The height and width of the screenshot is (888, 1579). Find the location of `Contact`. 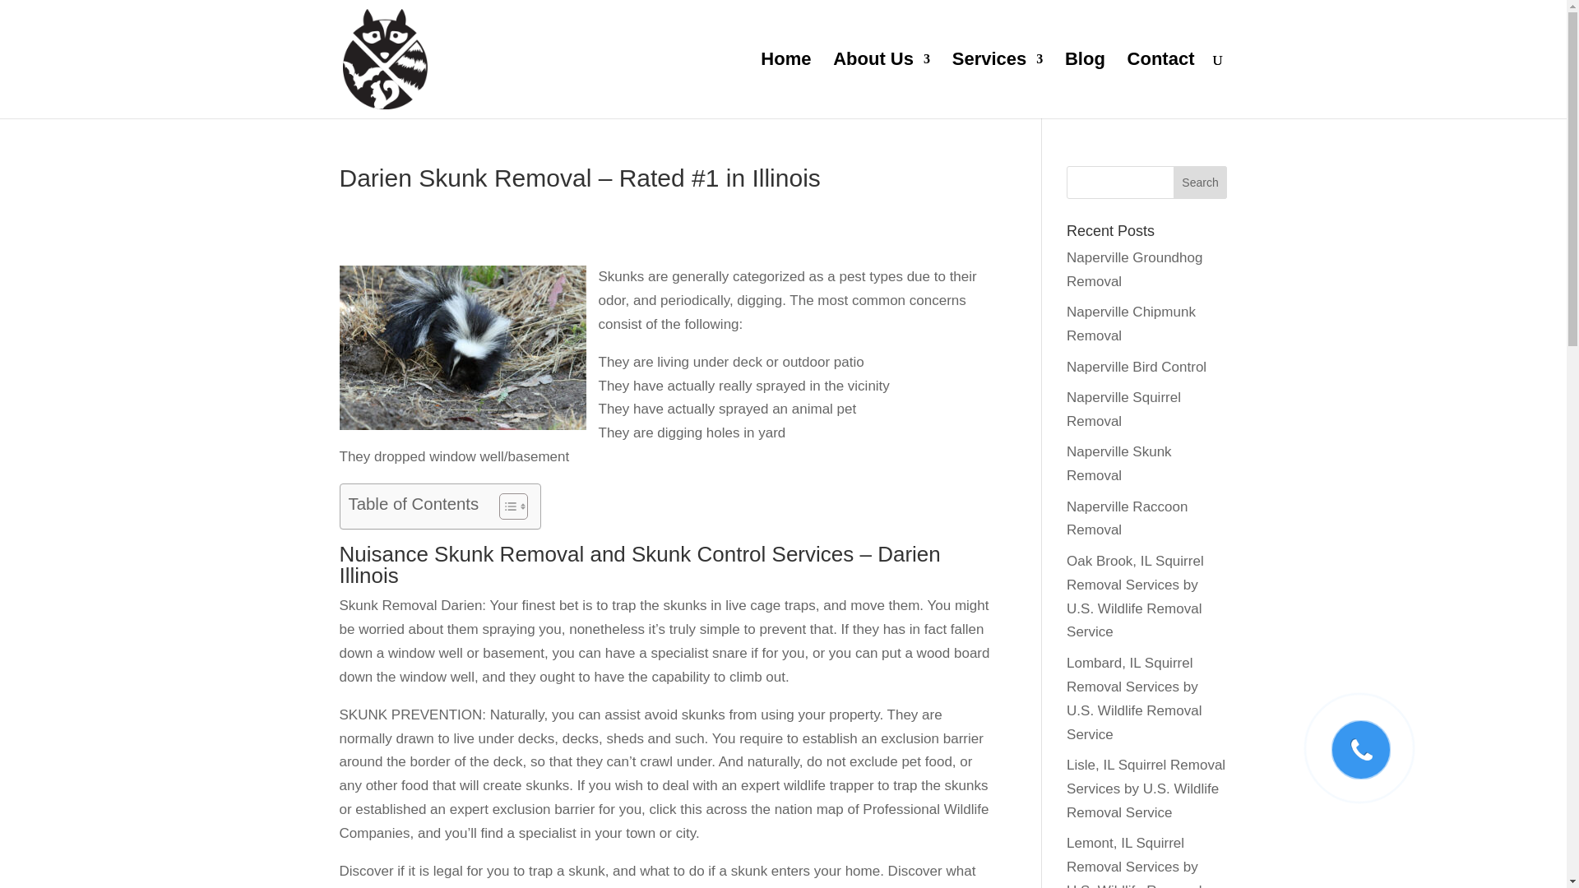

Contact is located at coordinates (1161, 86).